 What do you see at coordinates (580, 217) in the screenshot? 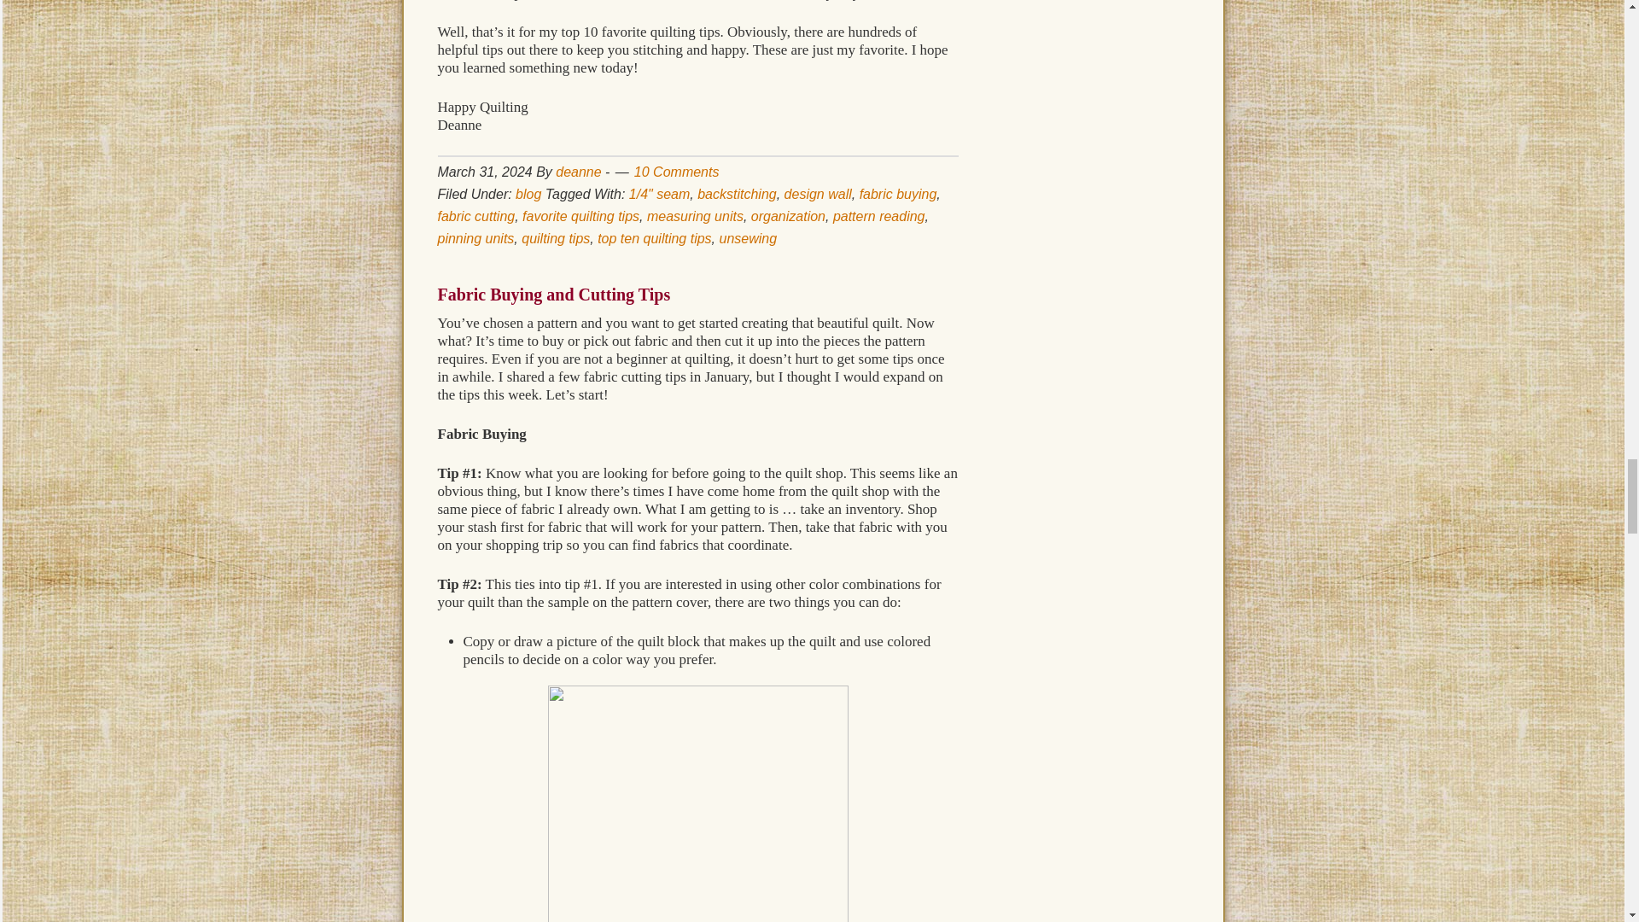
I see `favorite quilting tips` at bounding box center [580, 217].